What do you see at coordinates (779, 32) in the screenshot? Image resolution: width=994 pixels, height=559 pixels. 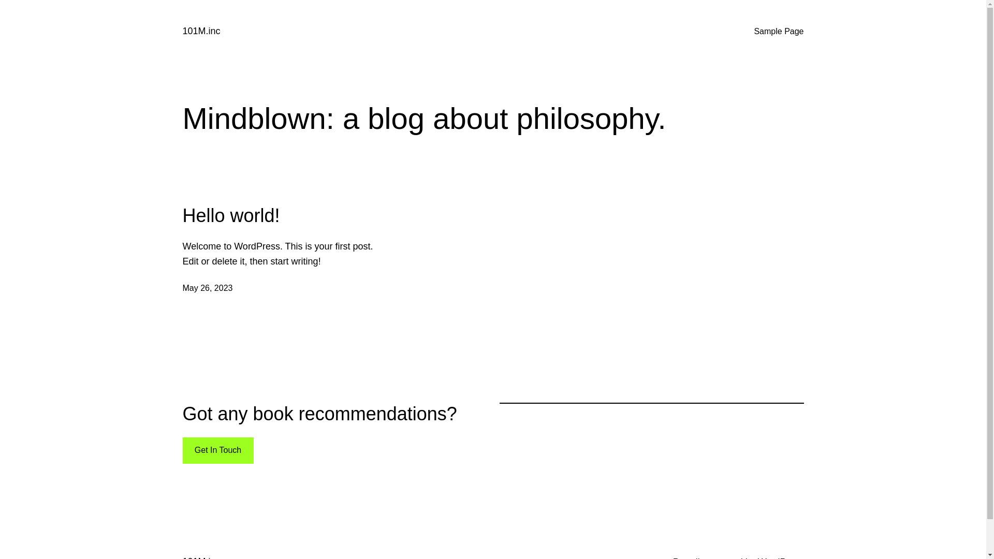 I see `Sample Page` at bounding box center [779, 32].